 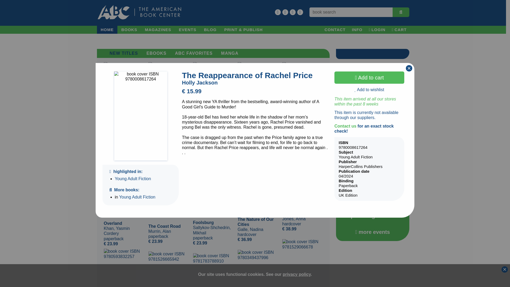 I want to click on Misrecognition, so click(x=168, y=269).